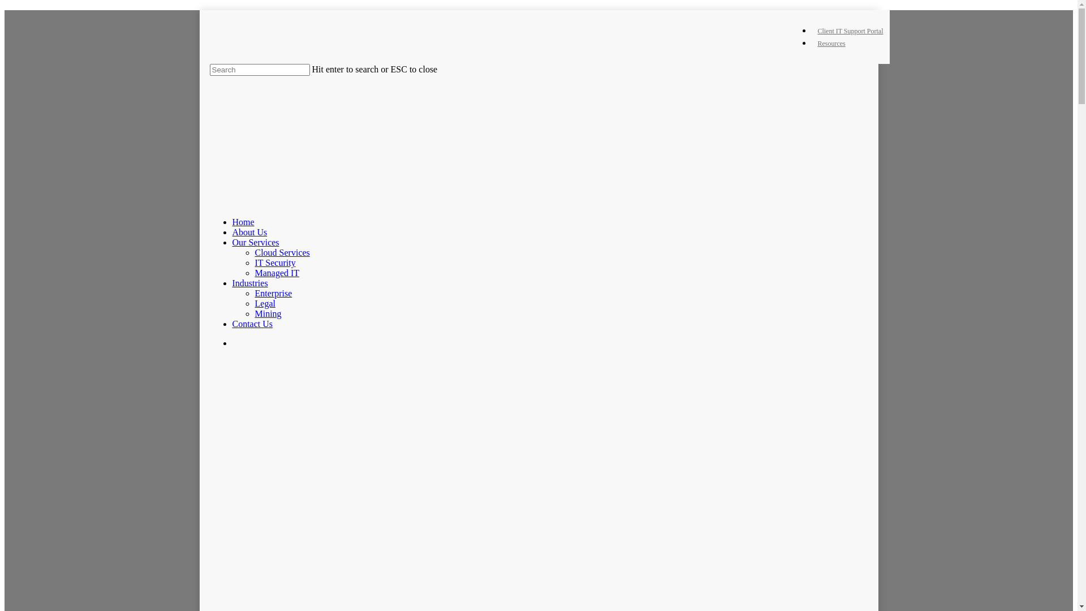  What do you see at coordinates (268, 313) in the screenshot?
I see `Mining` at bounding box center [268, 313].